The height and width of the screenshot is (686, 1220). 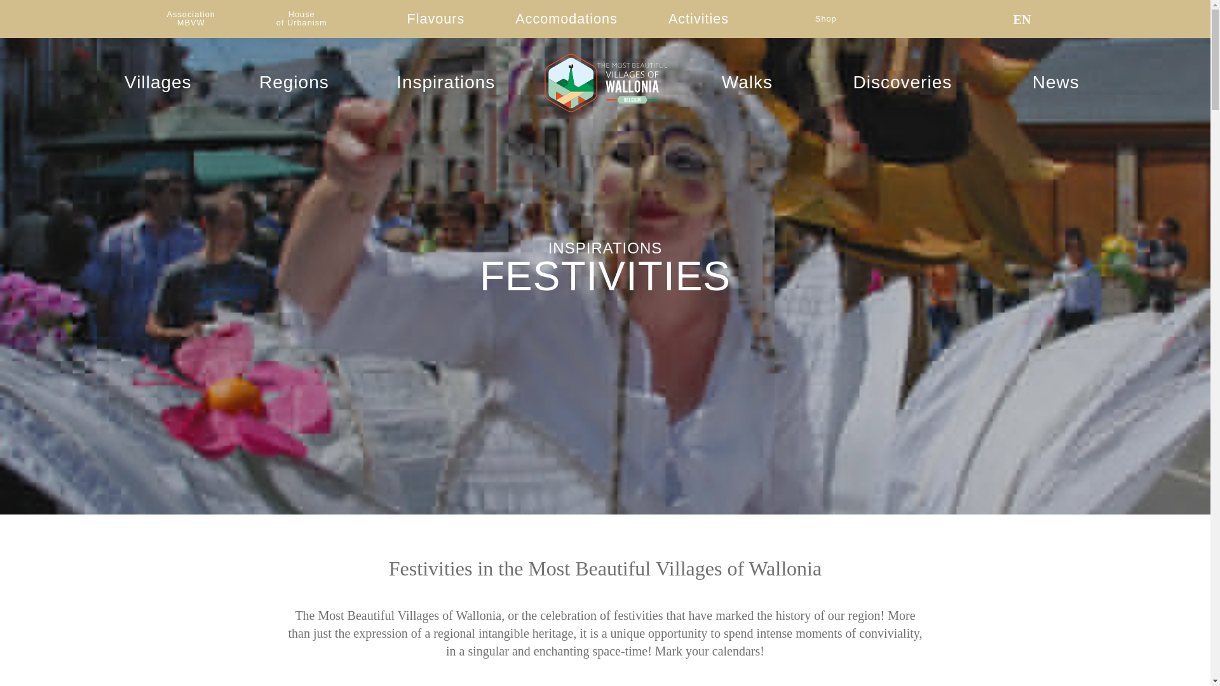 I want to click on Inspirations, so click(x=435, y=19).